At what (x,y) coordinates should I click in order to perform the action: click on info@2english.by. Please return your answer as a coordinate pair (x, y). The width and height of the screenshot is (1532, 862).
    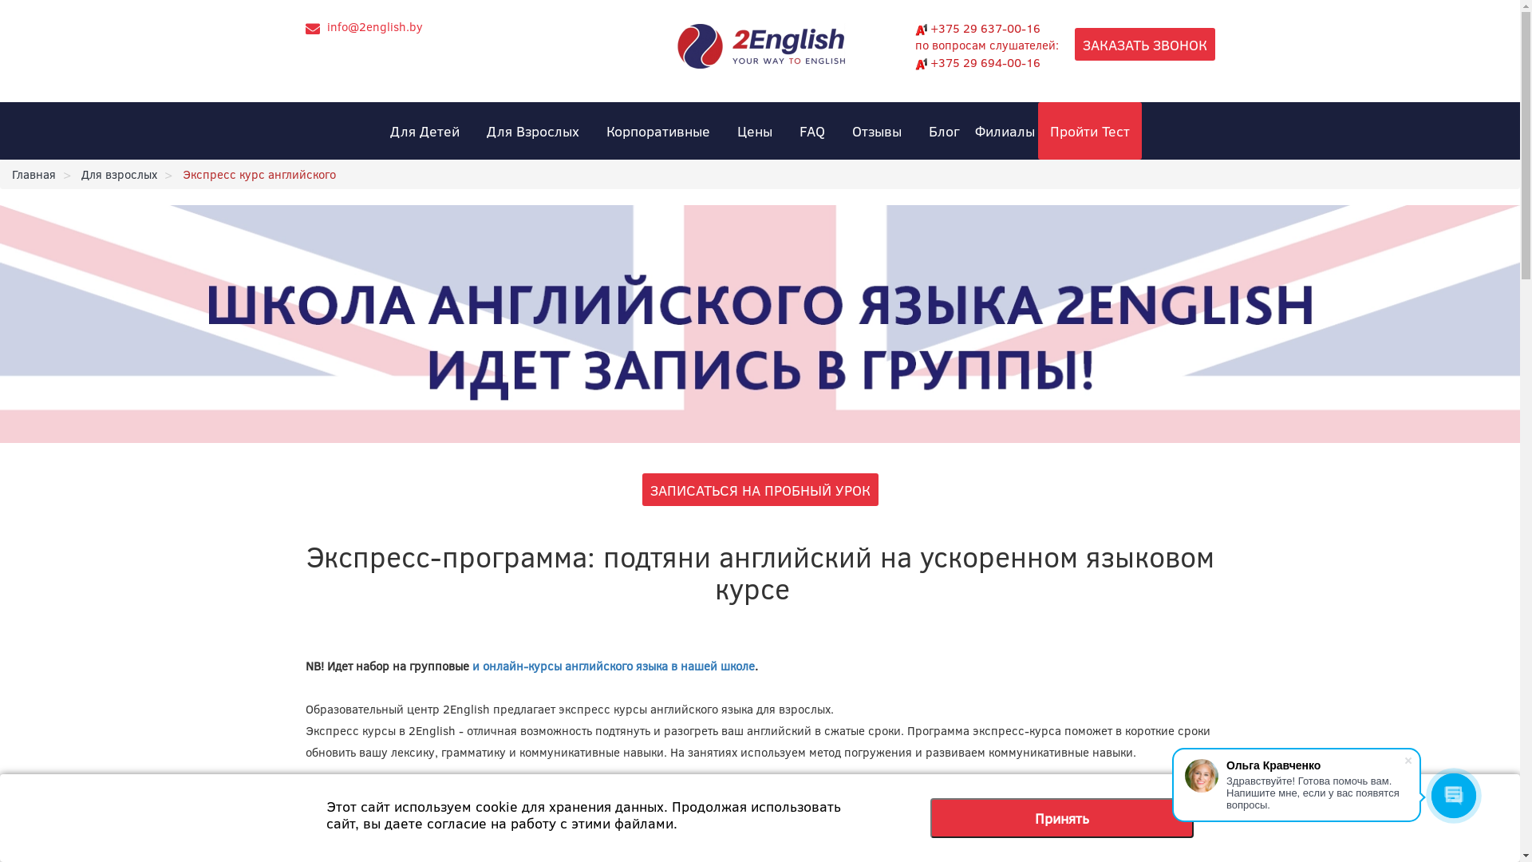
    Looking at the image, I should click on (375, 26).